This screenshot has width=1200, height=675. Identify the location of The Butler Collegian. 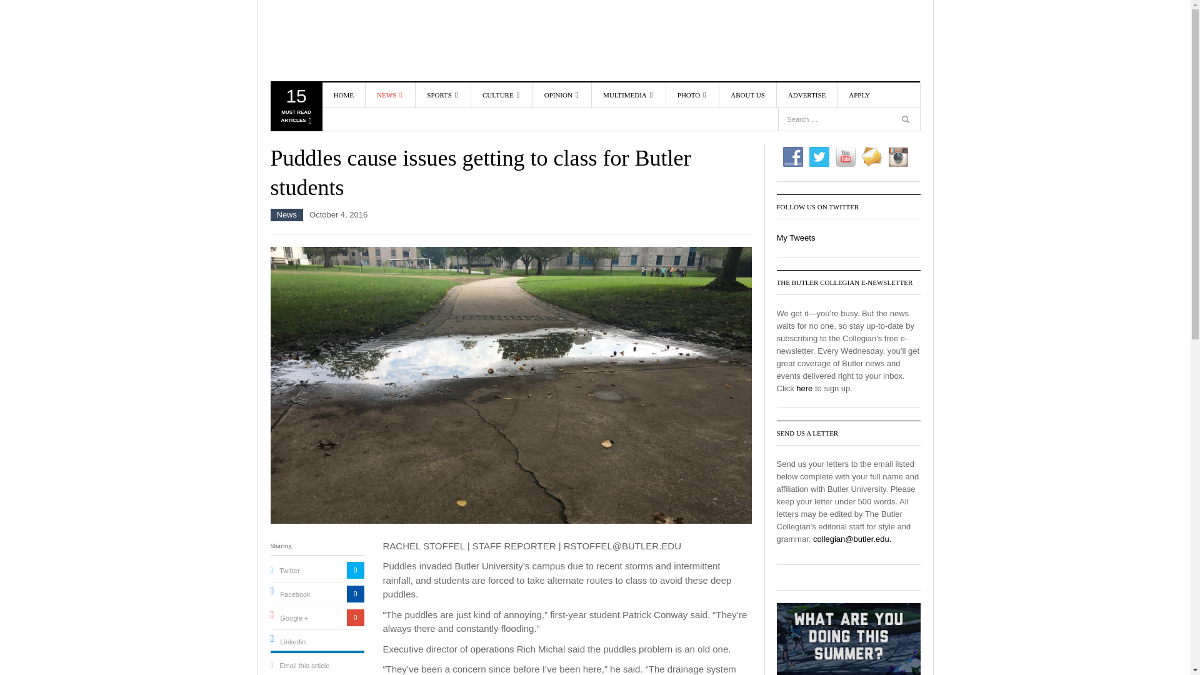
(907, 121).